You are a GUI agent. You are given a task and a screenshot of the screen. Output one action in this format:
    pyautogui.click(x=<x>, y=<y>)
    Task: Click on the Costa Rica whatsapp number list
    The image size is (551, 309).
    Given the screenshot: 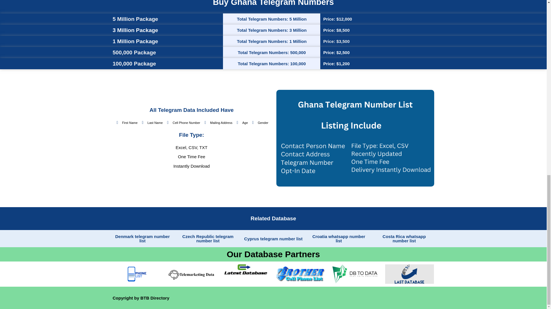 What is the action you would take?
    pyautogui.click(x=404, y=238)
    